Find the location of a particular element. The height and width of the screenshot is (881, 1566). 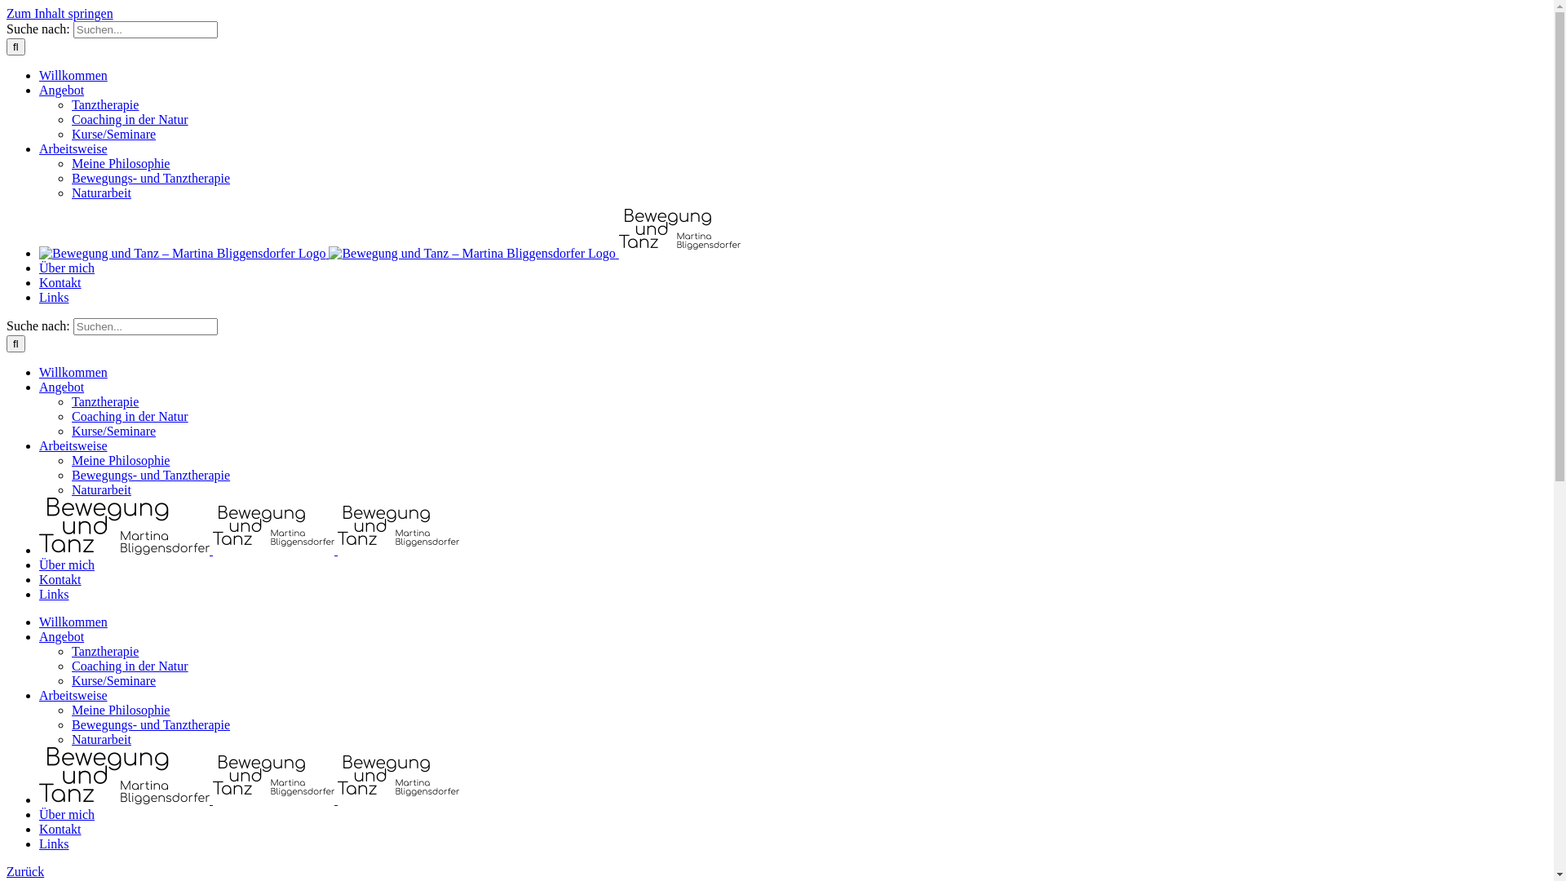

Tanztherapie is located at coordinates (105, 401).